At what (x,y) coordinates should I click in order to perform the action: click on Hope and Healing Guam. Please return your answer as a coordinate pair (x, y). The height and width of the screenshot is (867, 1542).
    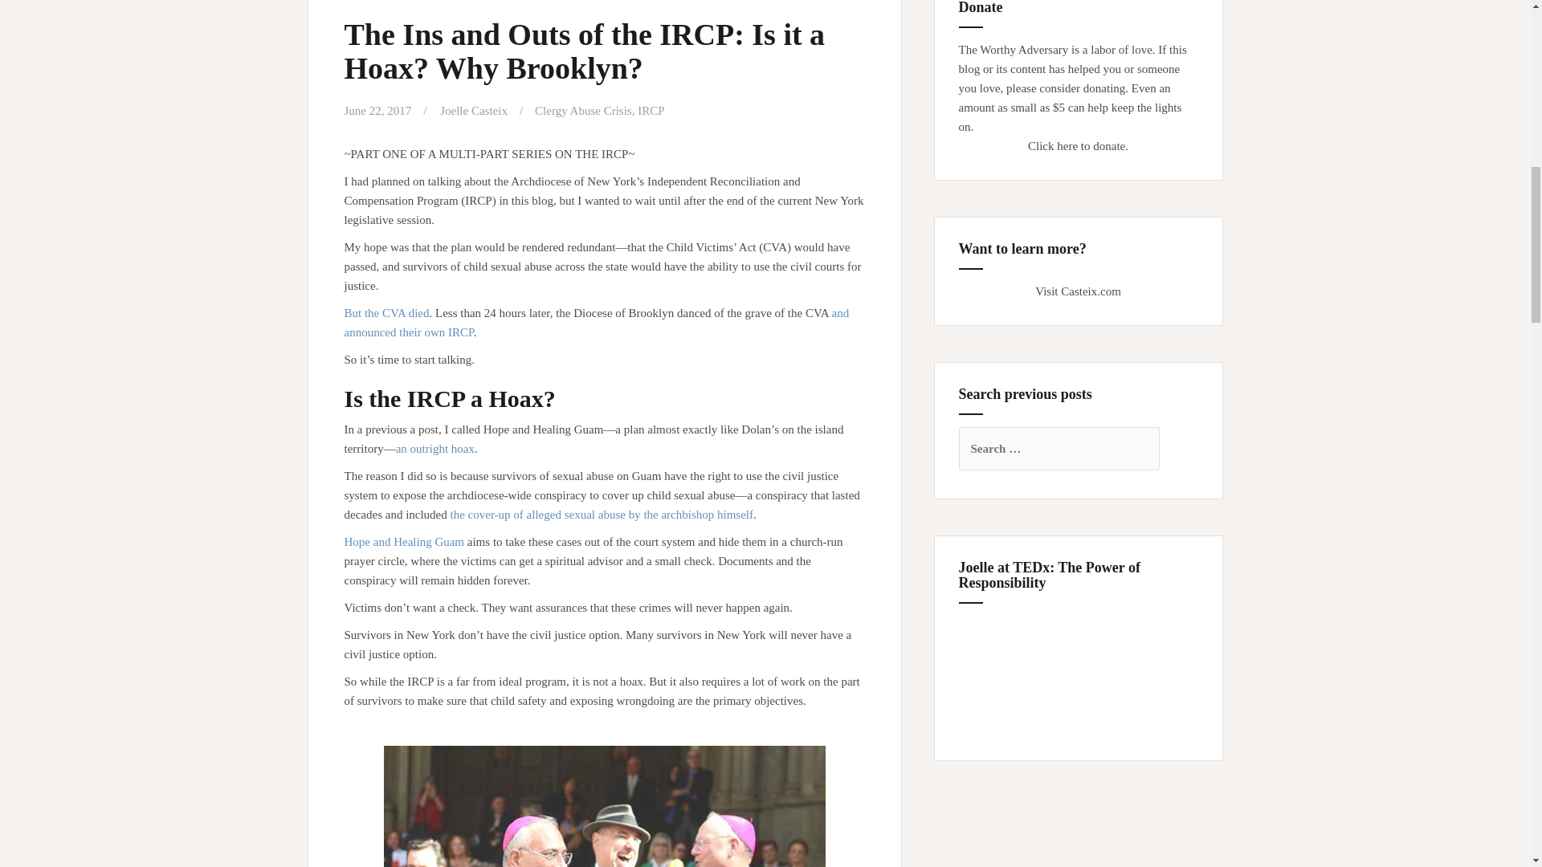
    Looking at the image, I should click on (403, 541).